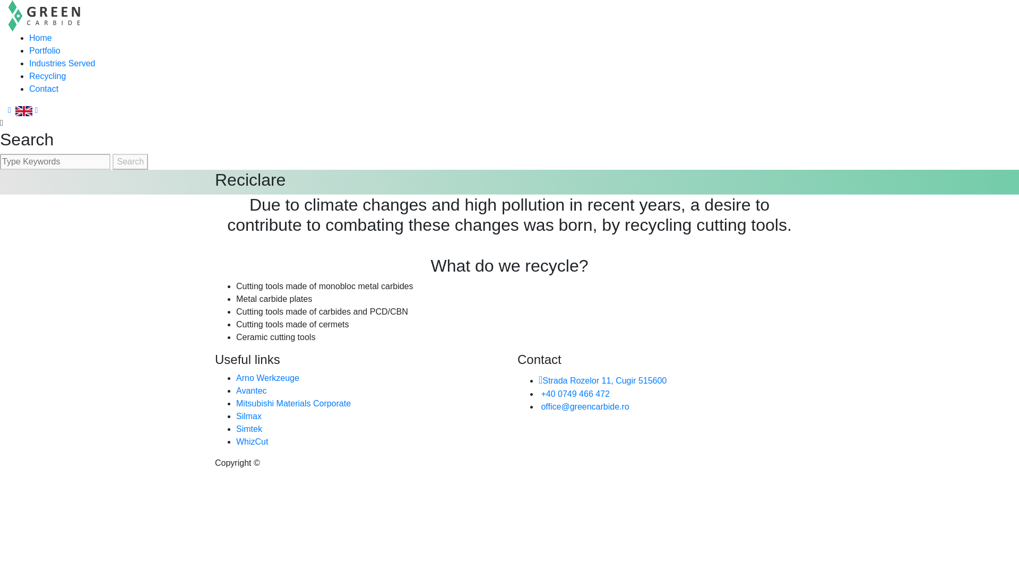 This screenshot has height=573, width=1019. What do you see at coordinates (252, 390) in the screenshot?
I see `Avantec` at bounding box center [252, 390].